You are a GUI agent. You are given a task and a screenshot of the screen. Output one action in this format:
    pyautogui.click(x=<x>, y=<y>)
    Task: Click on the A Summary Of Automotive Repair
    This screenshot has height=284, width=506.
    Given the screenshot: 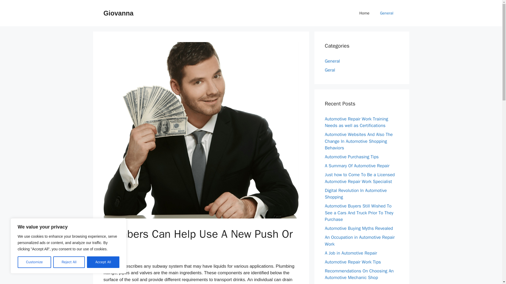 What is the action you would take?
    pyautogui.click(x=357, y=166)
    